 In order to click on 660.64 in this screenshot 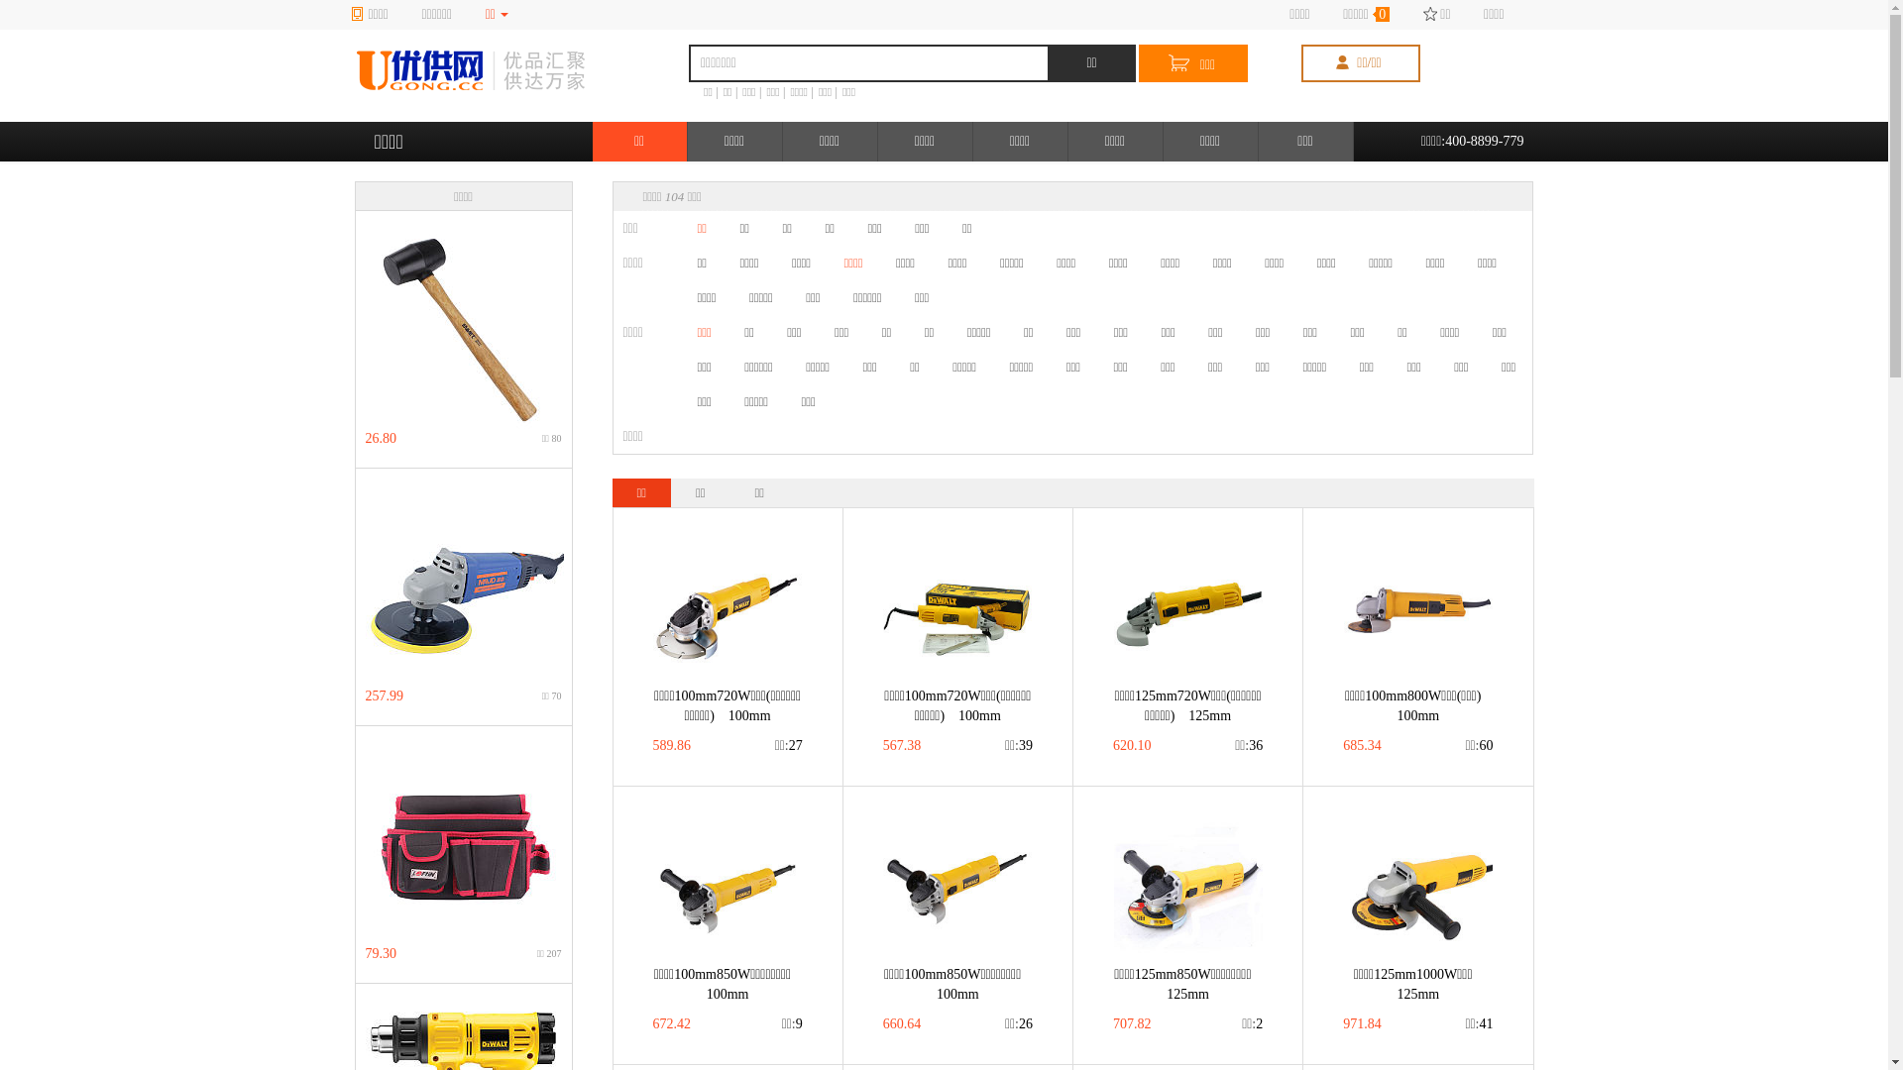, I will do `click(902, 1024)`.